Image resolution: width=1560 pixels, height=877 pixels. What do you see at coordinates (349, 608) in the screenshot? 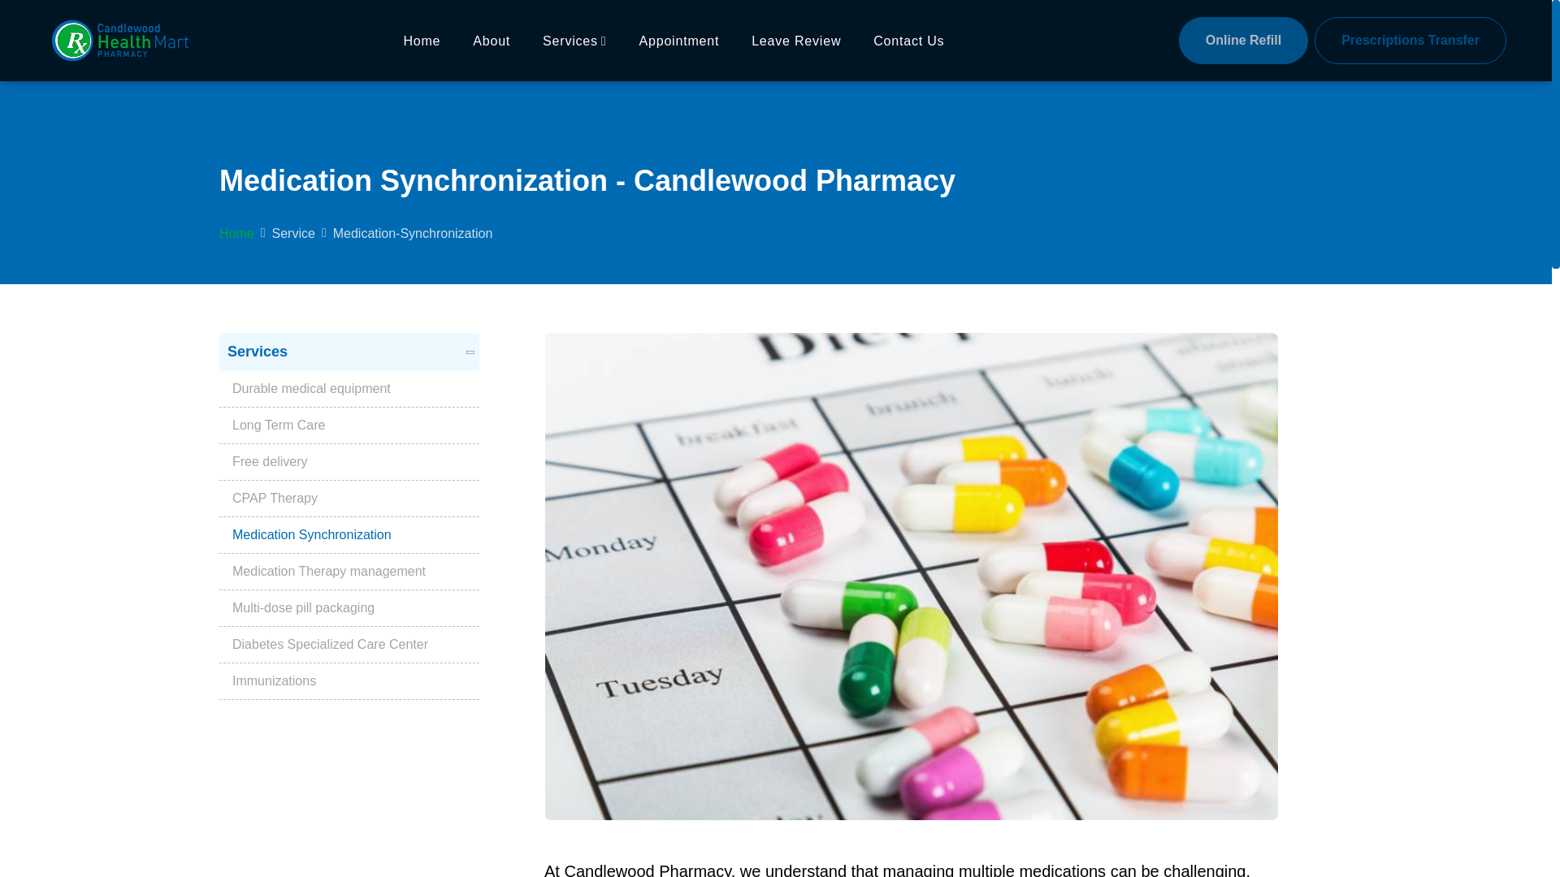
I see `Multi-dose pill packaging` at bounding box center [349, 608].